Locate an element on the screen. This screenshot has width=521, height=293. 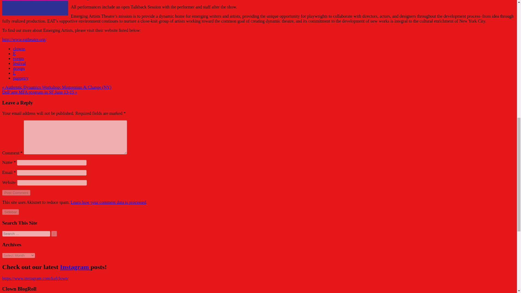
puppetry is located at coordinates (21, 78).